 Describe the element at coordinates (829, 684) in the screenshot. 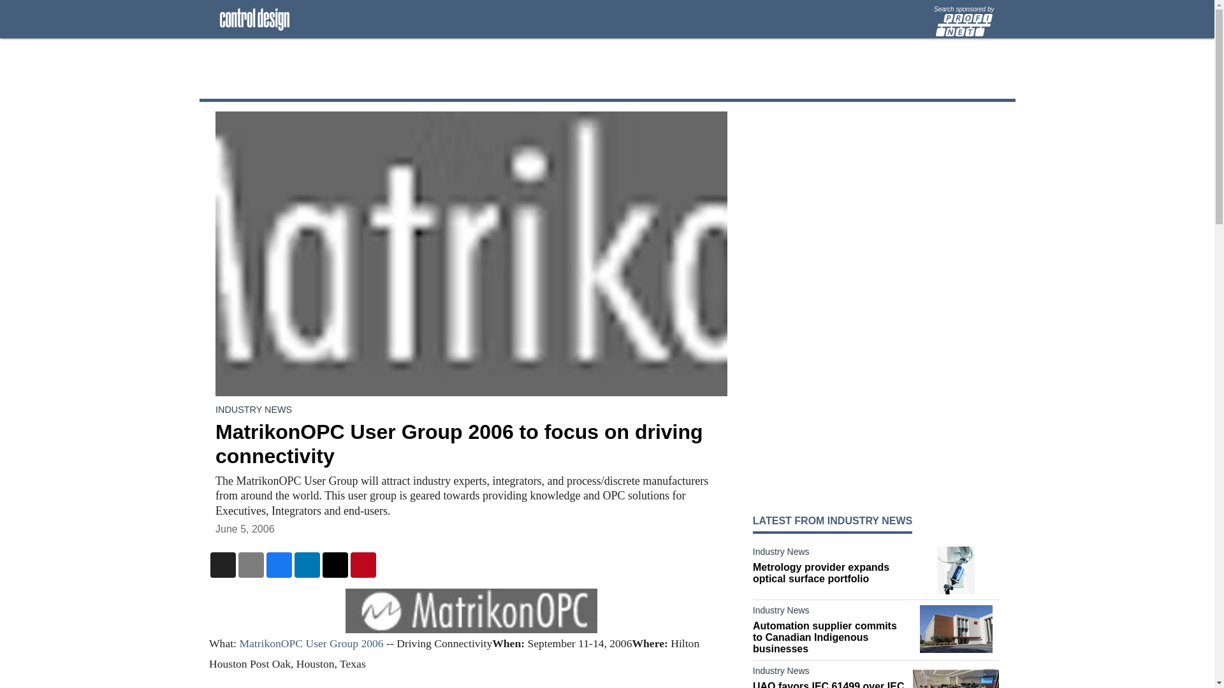

I see `UAO favors IEC 61499 over IEC 61131` at that location.